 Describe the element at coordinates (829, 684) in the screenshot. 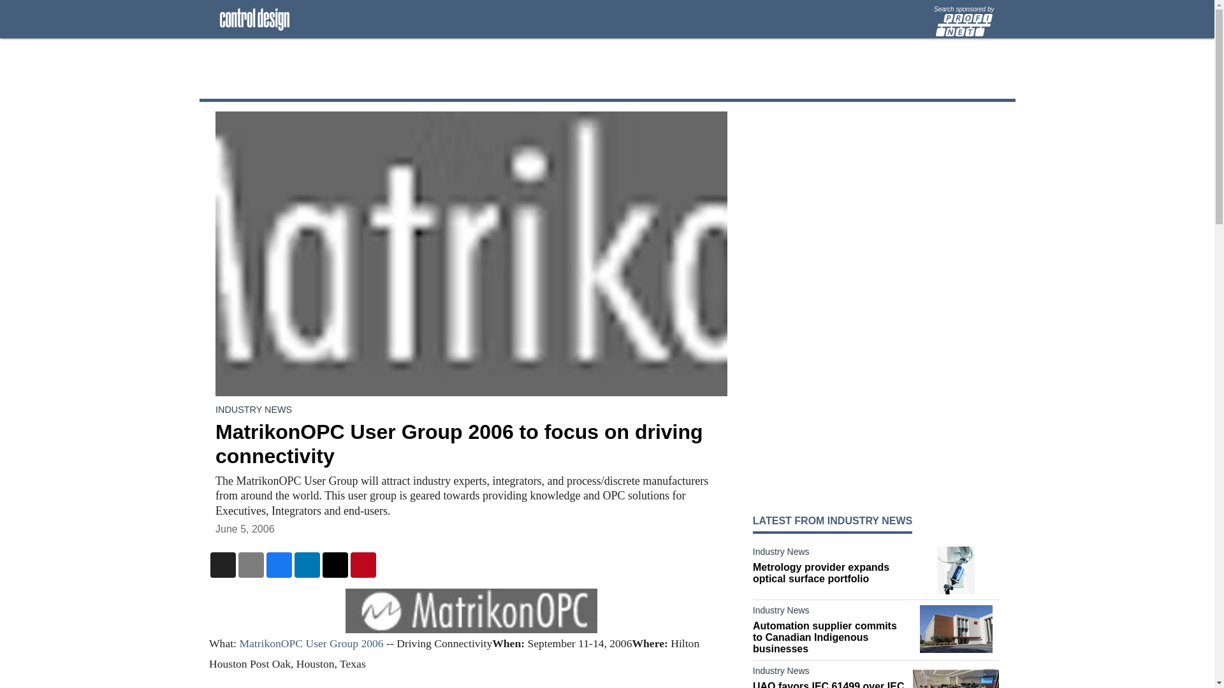

I see `UAO favors IEC 61499 over IEC 61131` at that location.